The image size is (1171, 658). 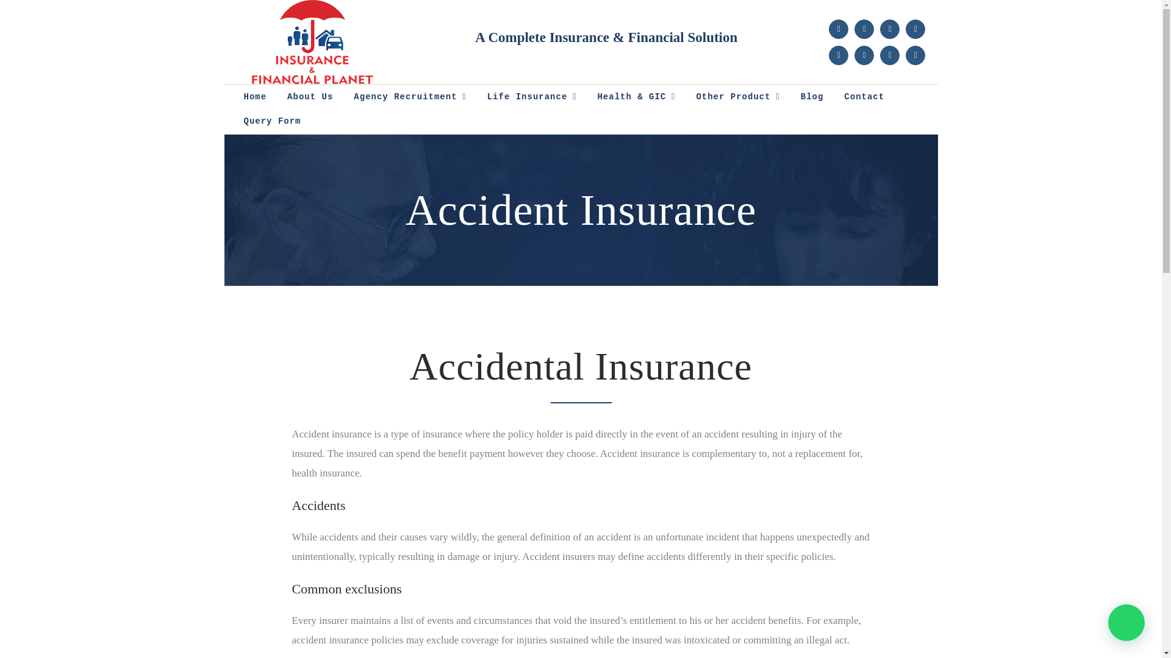 I want to click on tumblr, so click(x=864, y=55).